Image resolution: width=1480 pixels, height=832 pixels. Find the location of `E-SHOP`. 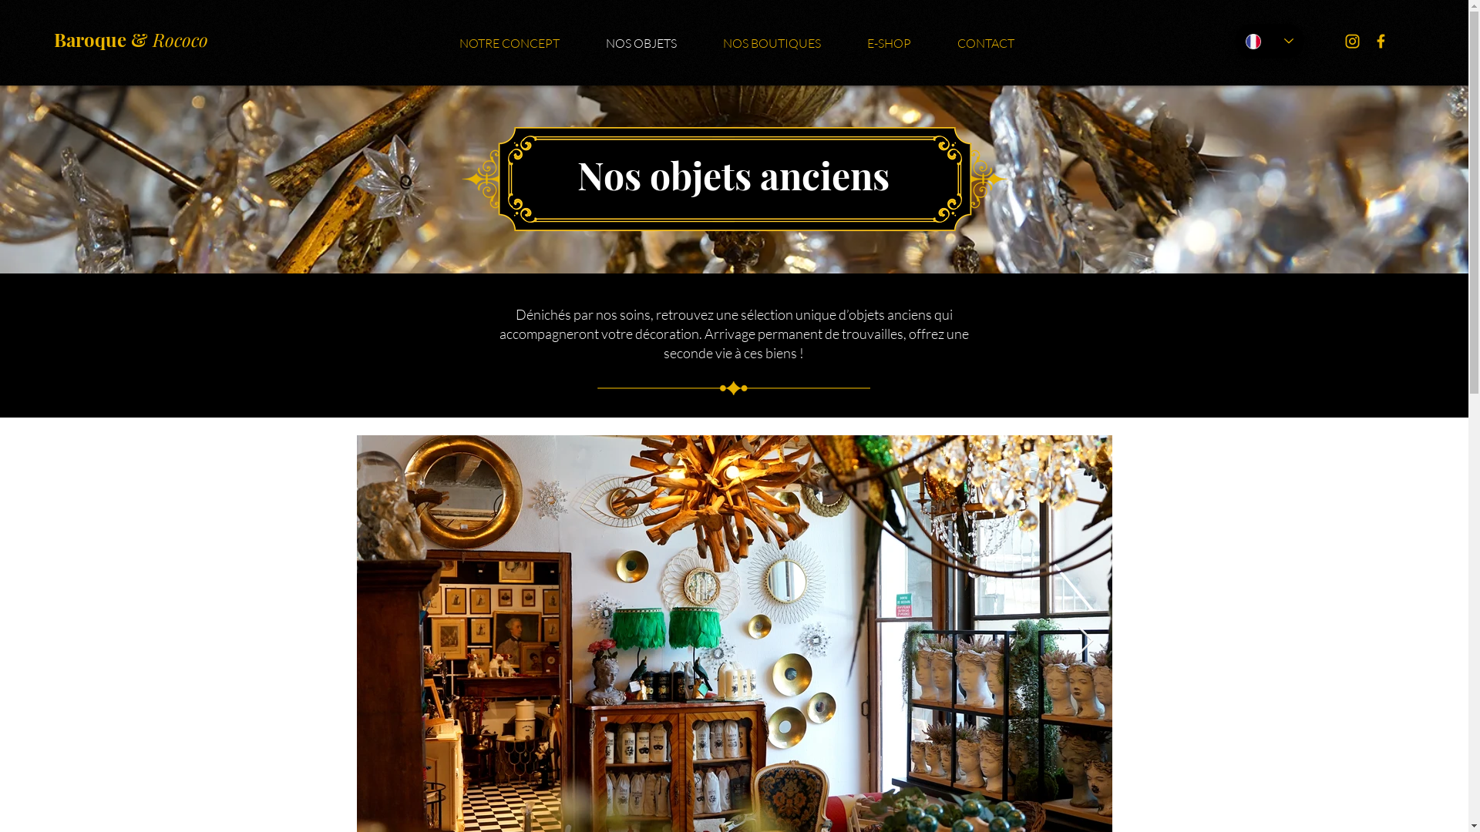

E-SHOP is located at coordinates (890, 43).